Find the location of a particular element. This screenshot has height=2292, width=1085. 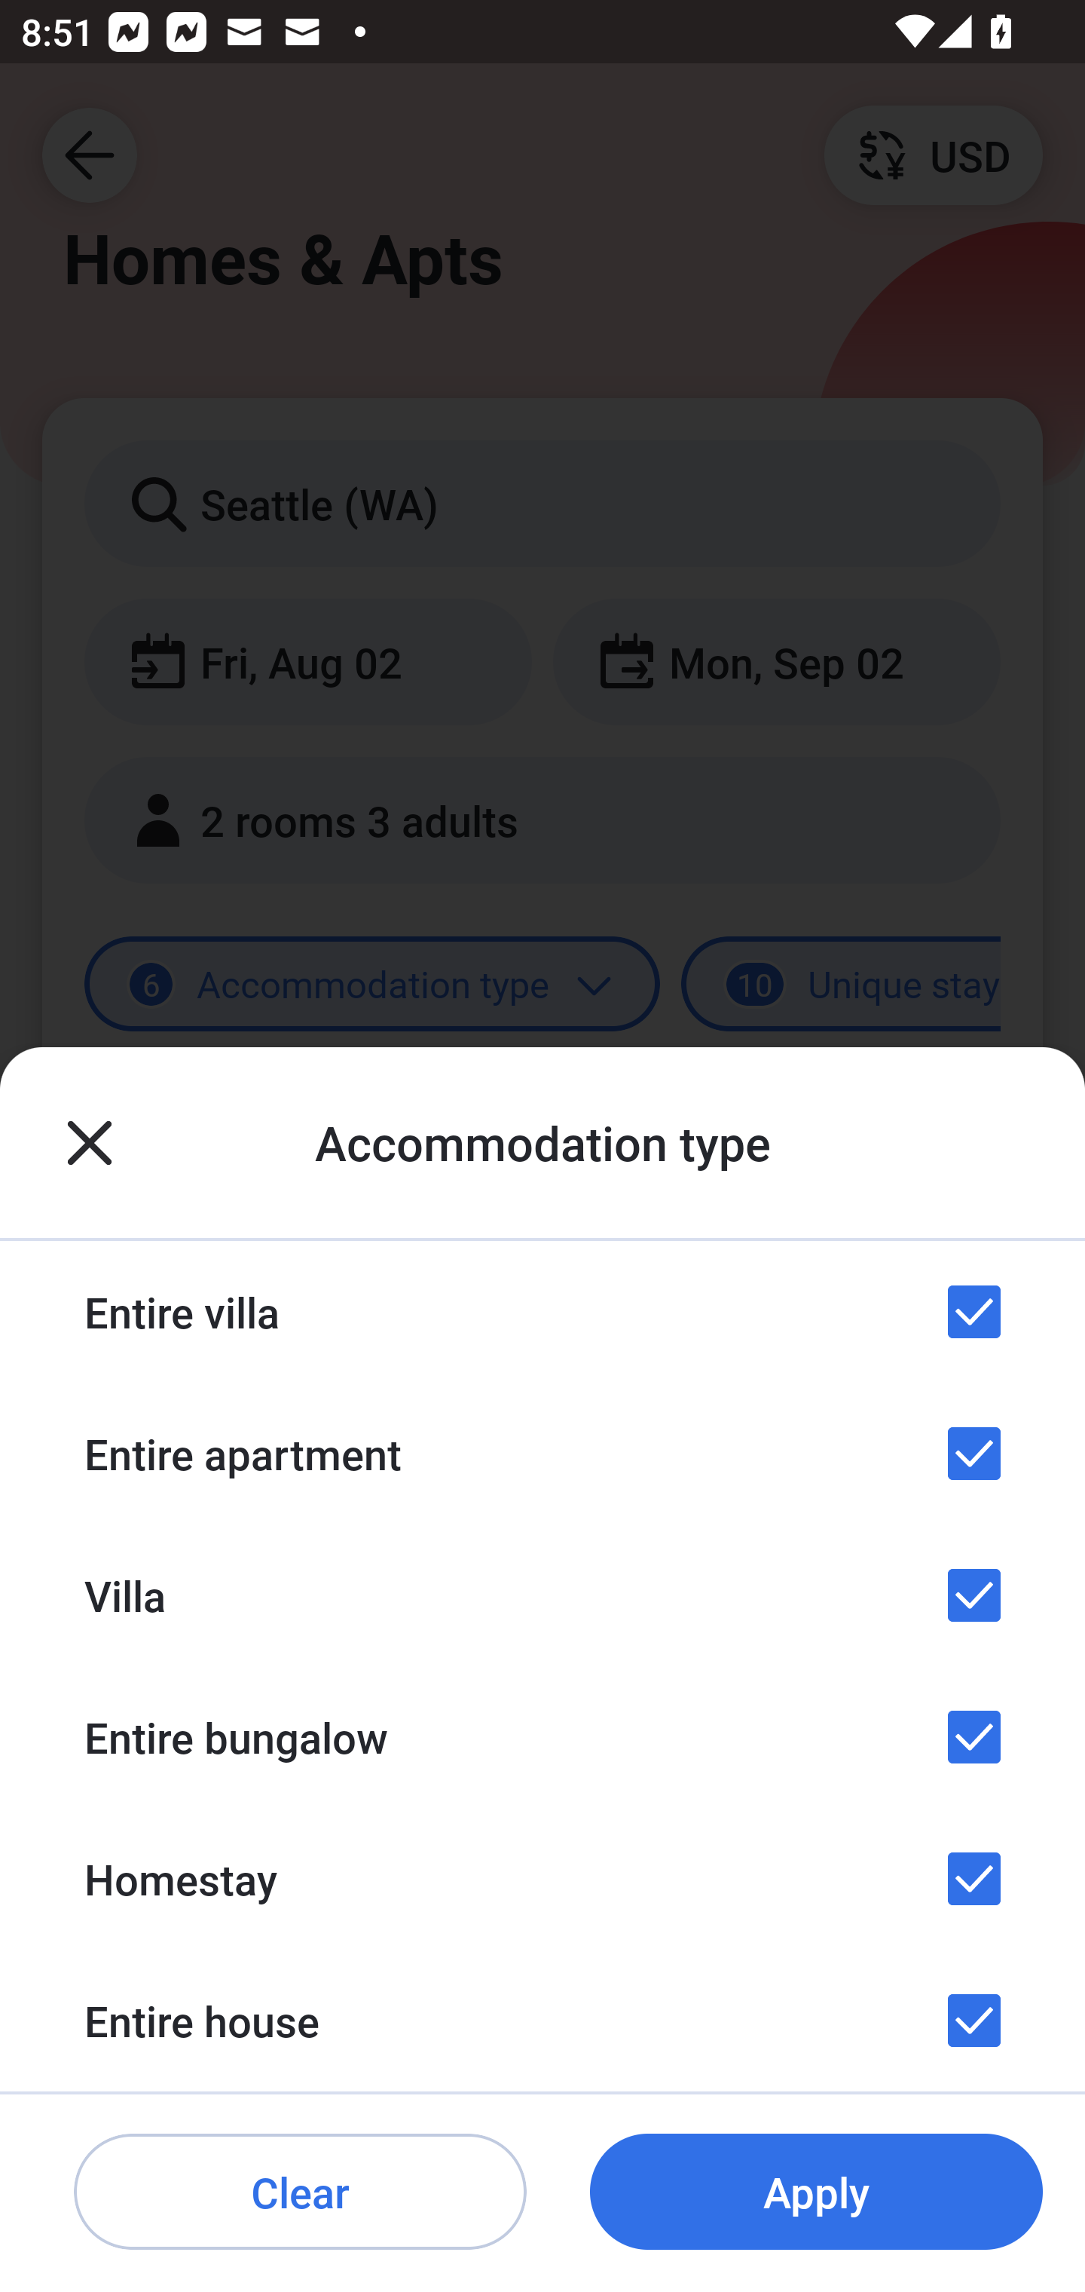

Homestay is located at coordinates (542, 1877).